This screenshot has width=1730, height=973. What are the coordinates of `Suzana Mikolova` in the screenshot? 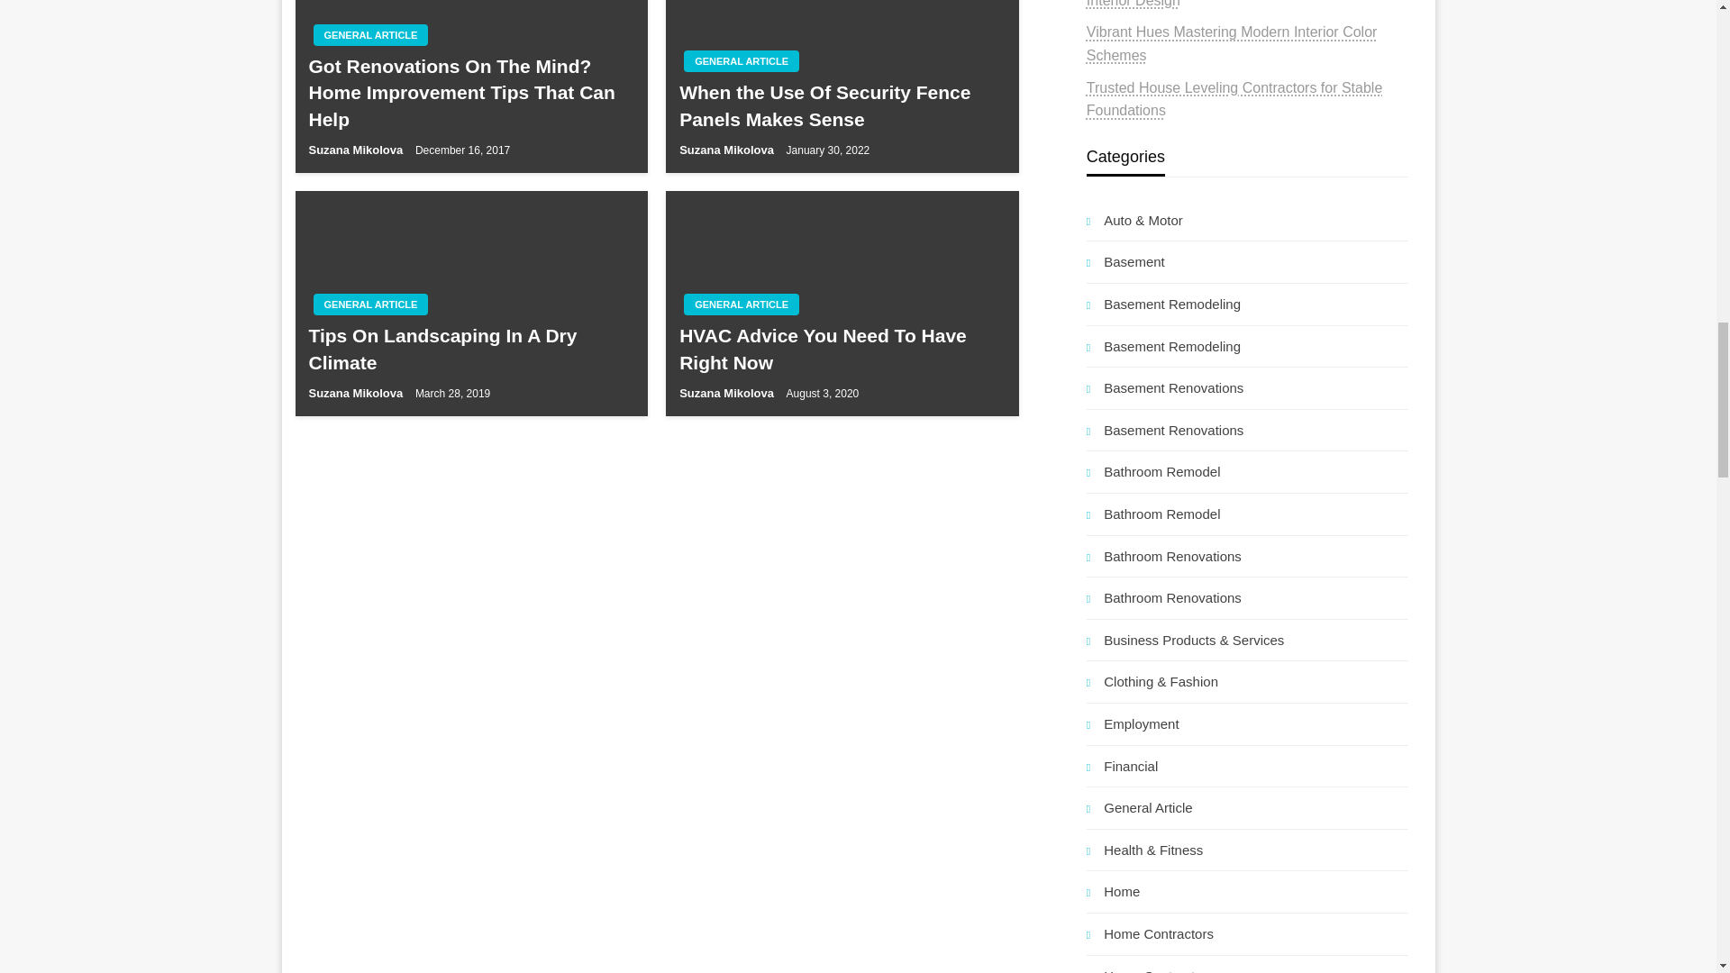 It's located at (356, 150).